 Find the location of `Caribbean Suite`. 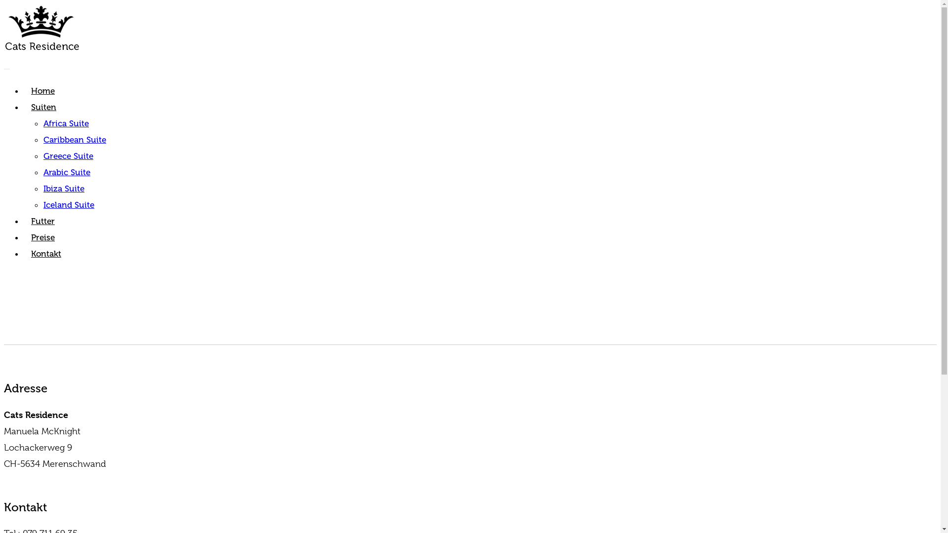

Caribbean Suite is located at coordinates (75, 140).